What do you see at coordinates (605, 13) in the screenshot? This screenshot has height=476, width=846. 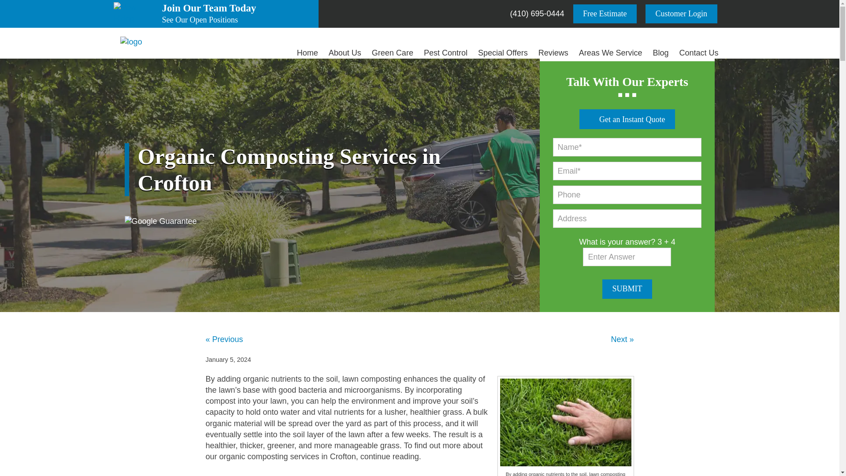 I see `SUBMIT` at bounding box center [605, 13].